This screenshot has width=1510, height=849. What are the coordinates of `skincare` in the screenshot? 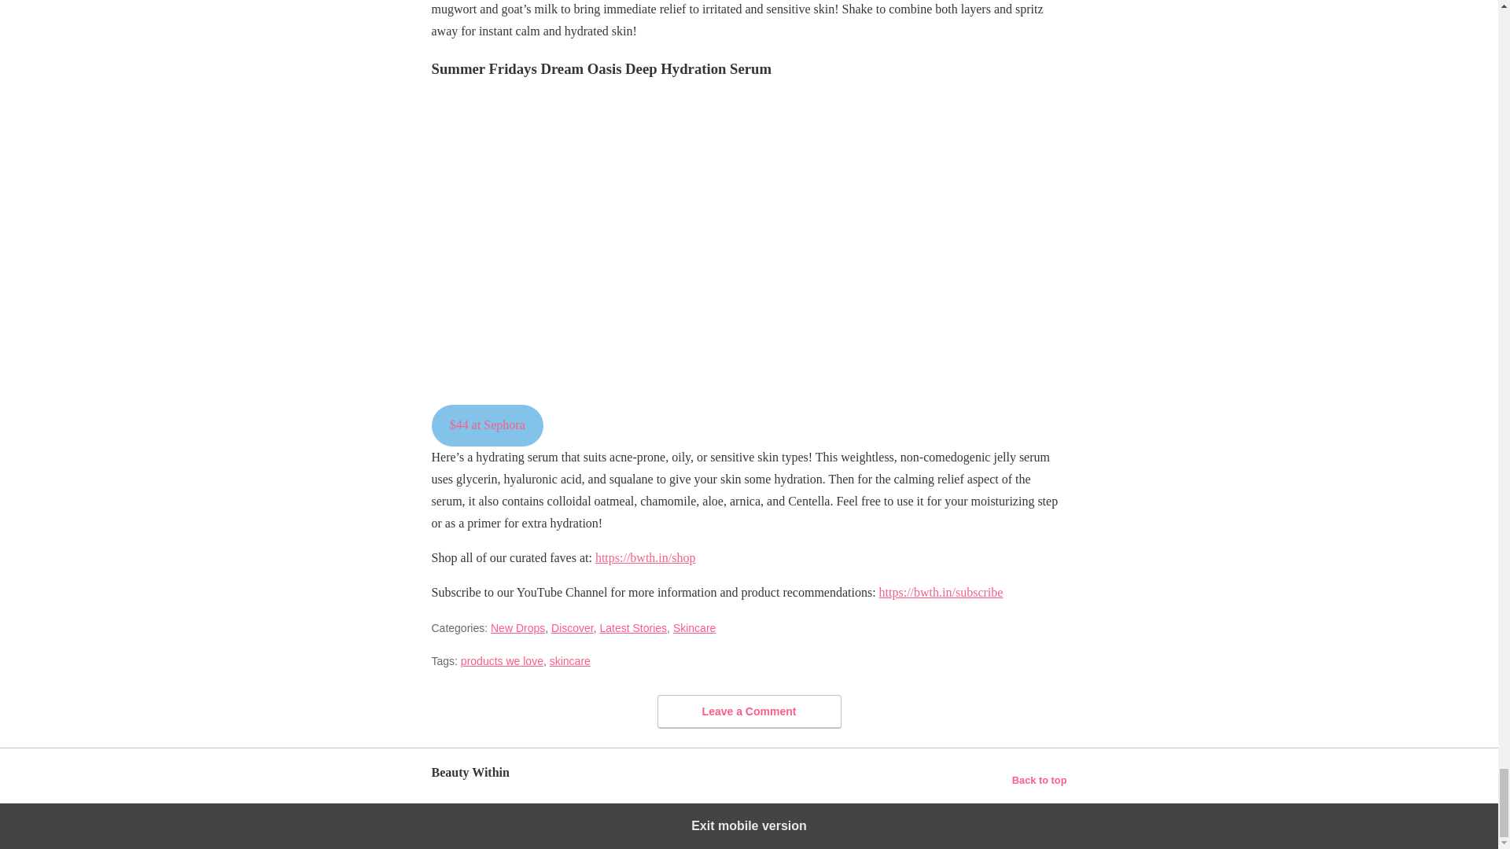 It's located at (569, 660).